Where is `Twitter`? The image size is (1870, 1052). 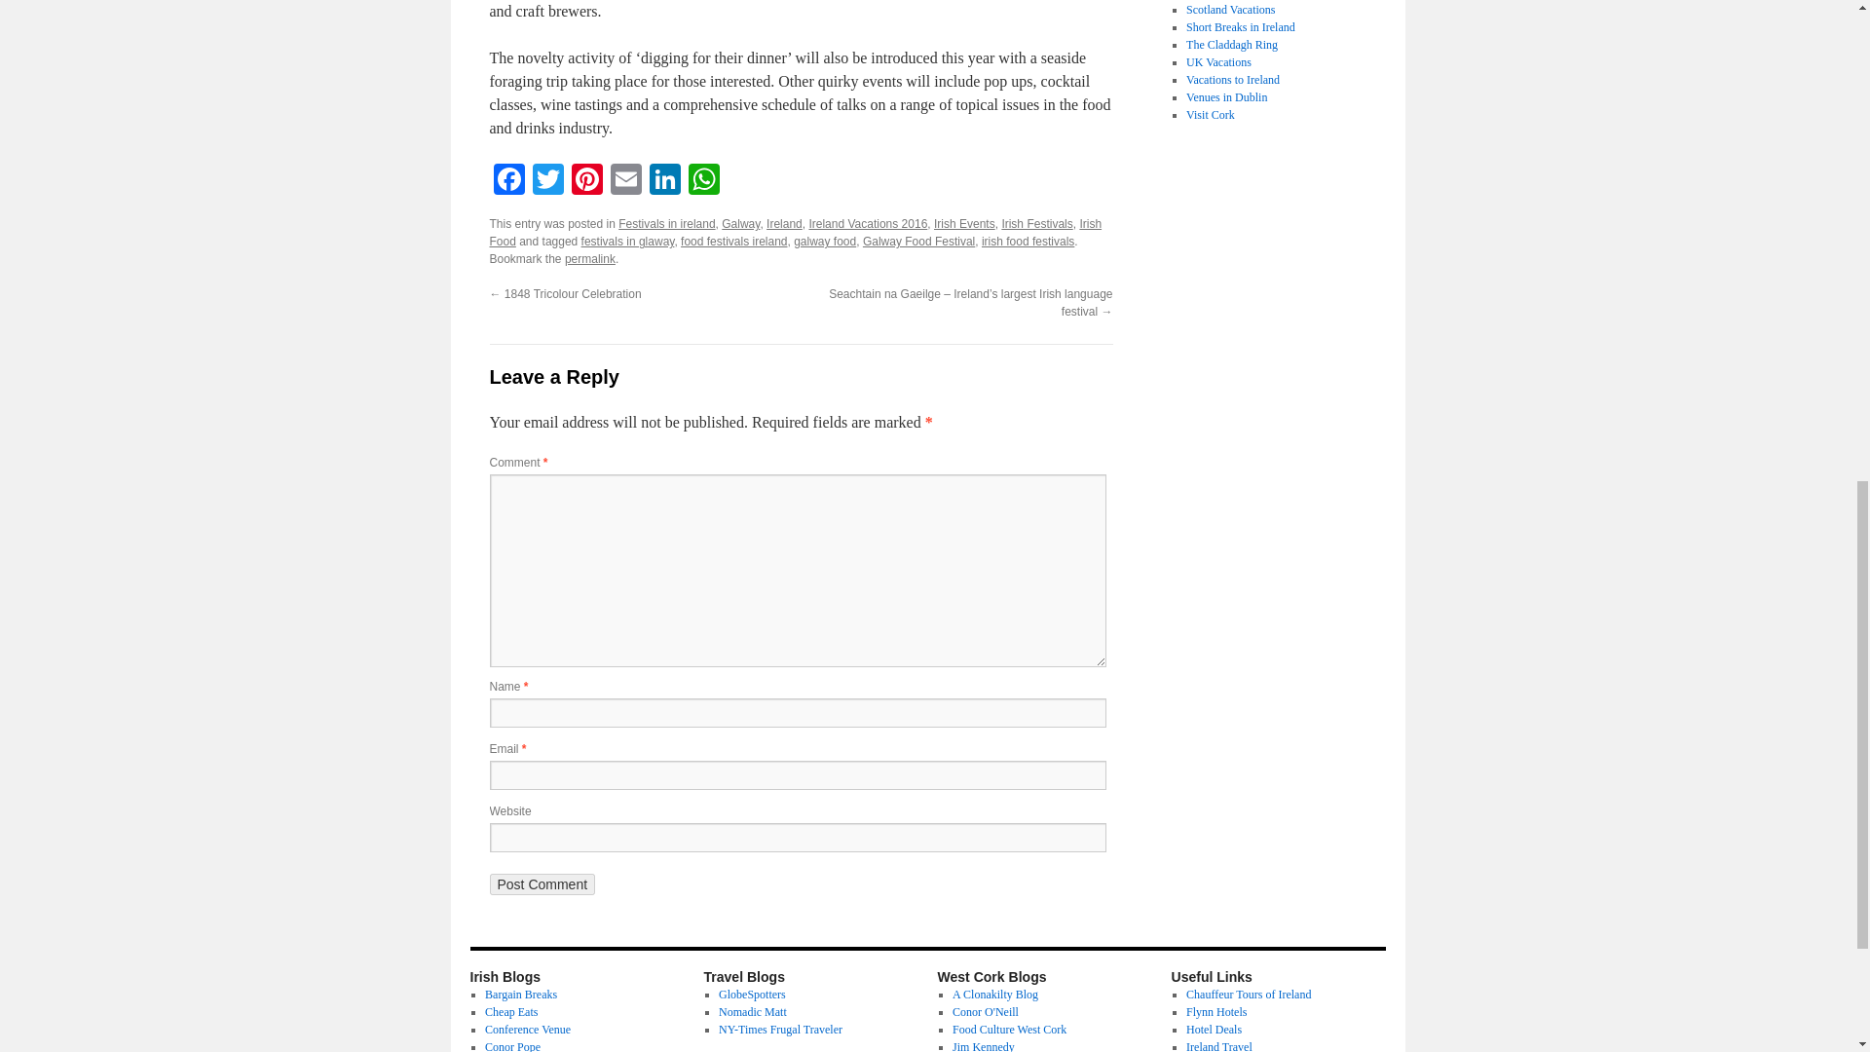
Twitter is located at coordinates (546, 181).